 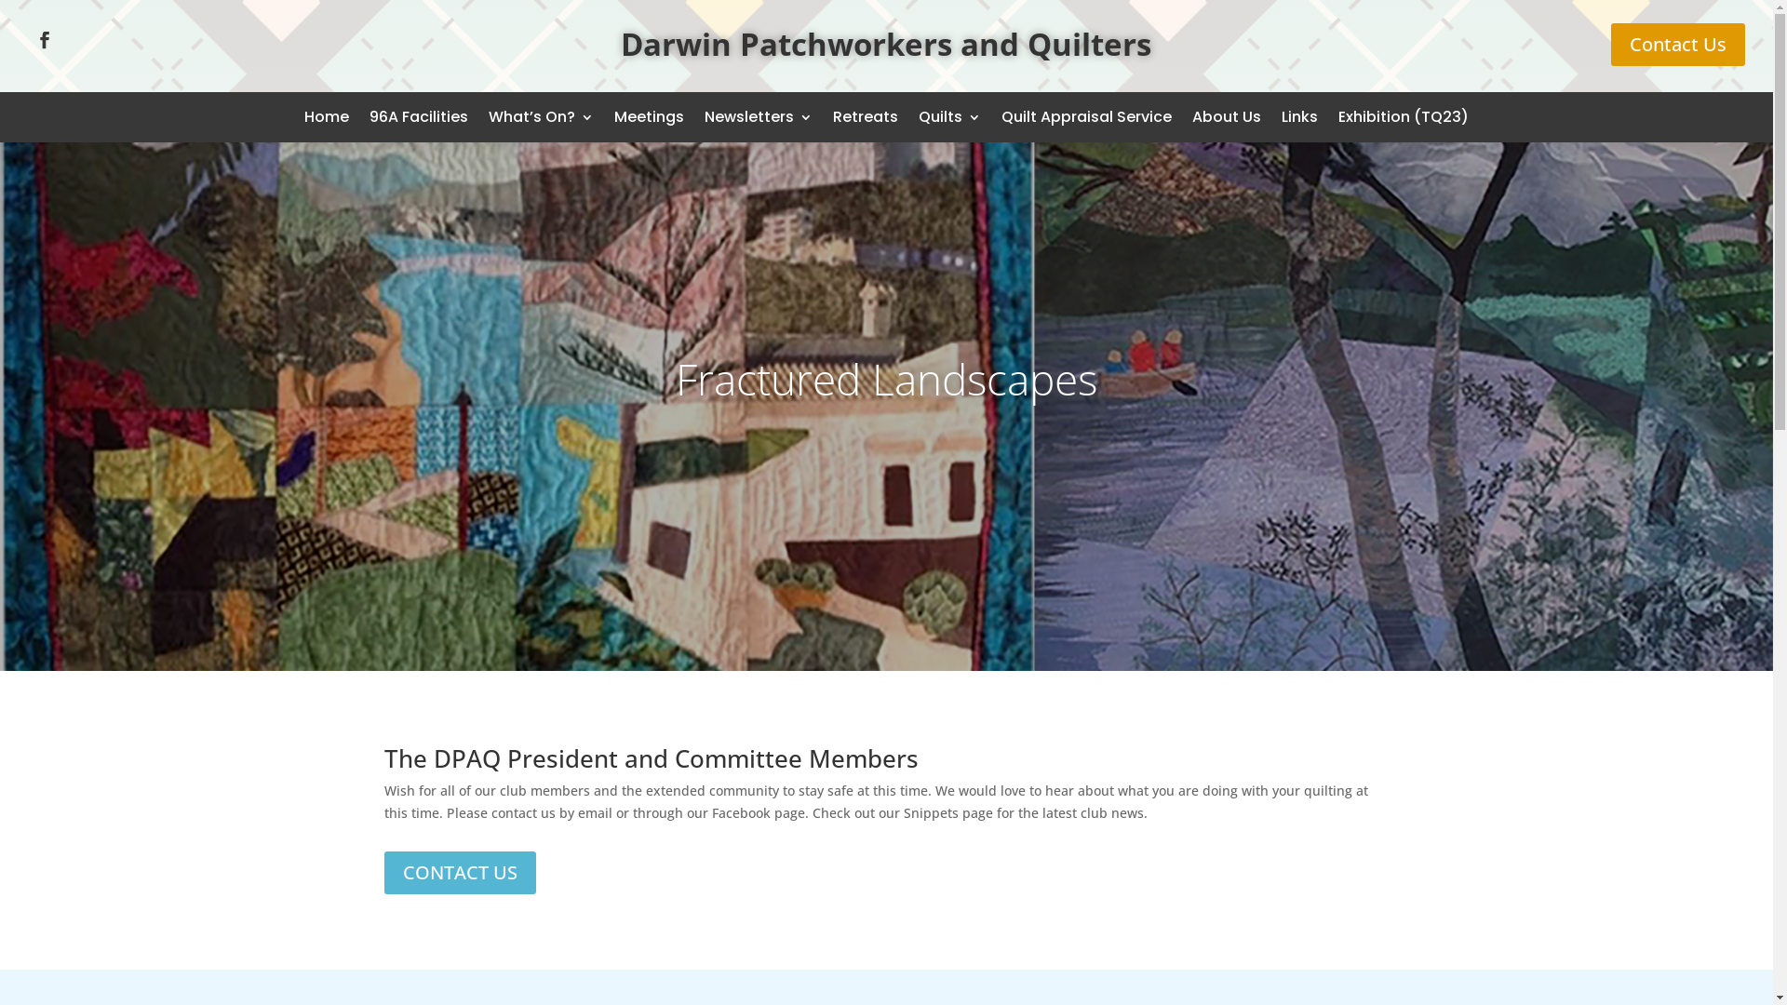 I want to click on CONTACT US, so click(x=460, y=873).